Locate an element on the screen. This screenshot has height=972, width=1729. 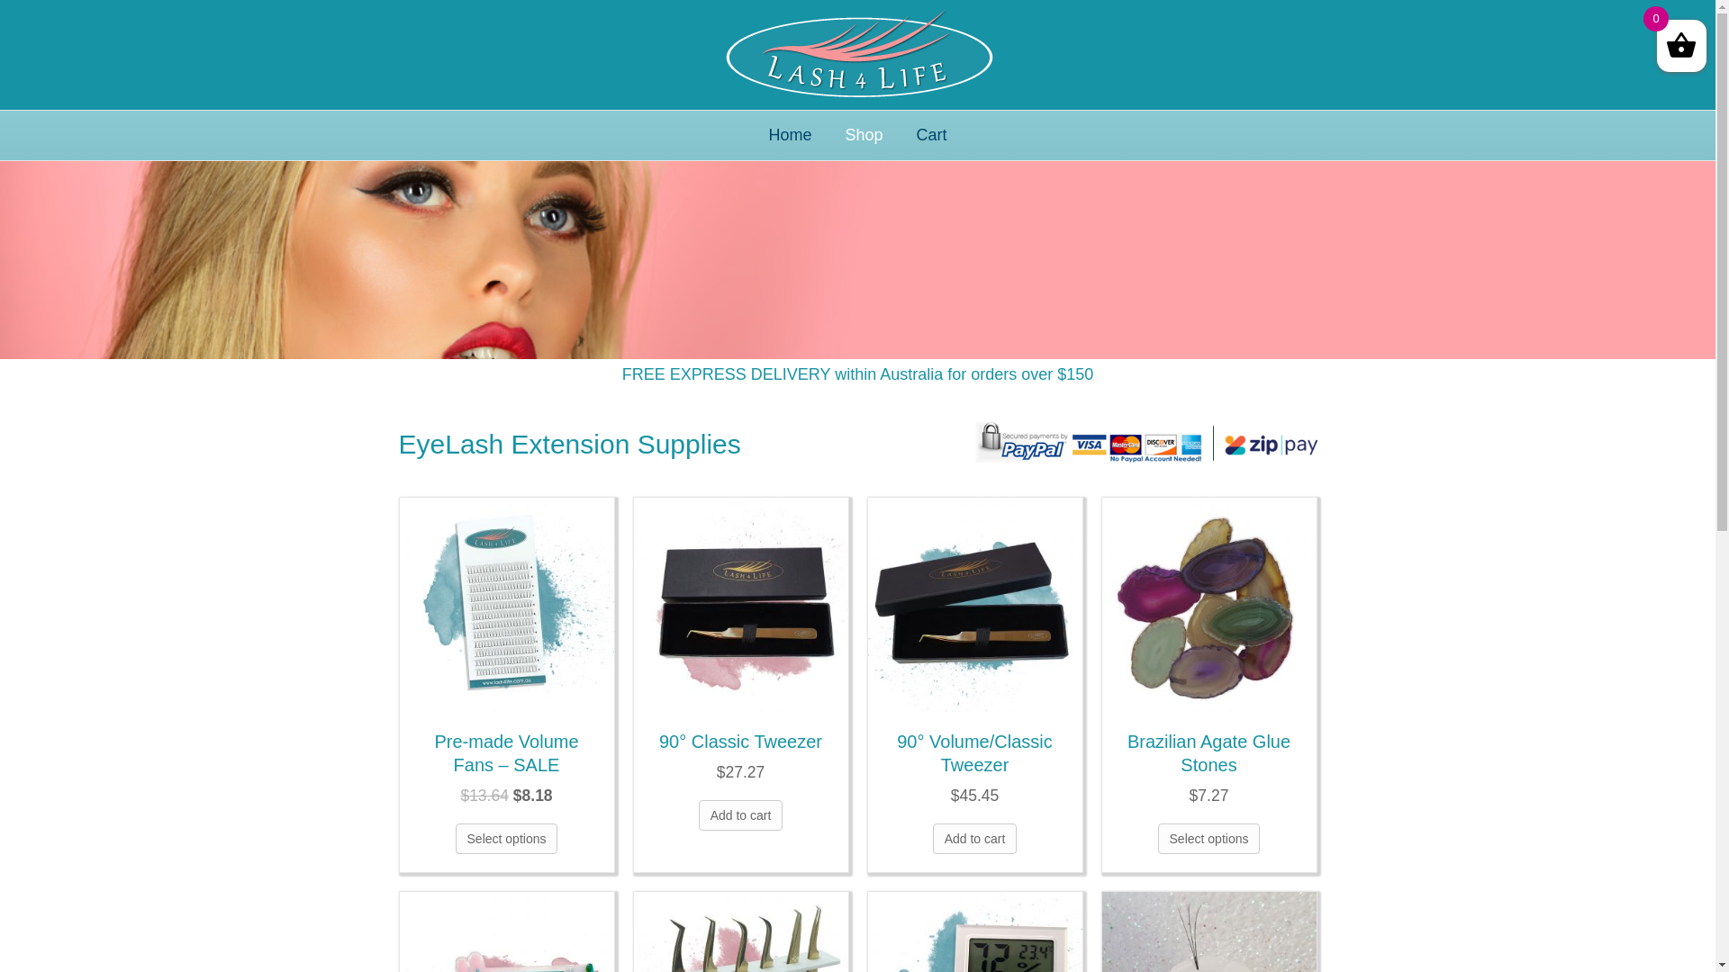
Brazilian Agate Glue Stones is located at coordinates (1209, 603).